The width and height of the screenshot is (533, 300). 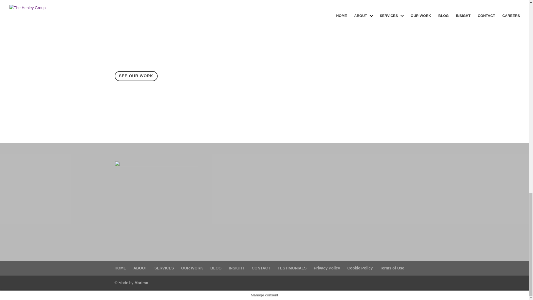 What do you see at coordinates (136, 76) in the screenshot?
I see `SEE OUR WORK` at bounding box center [136, 76].